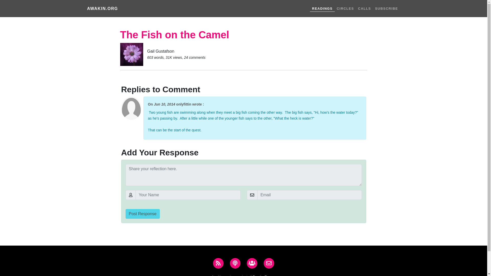 The height and width of the screenshot is (276, 491). Describe the element at coordinates (175, 35) in the screenshot. I see `The Fish on the Camel` at that location.